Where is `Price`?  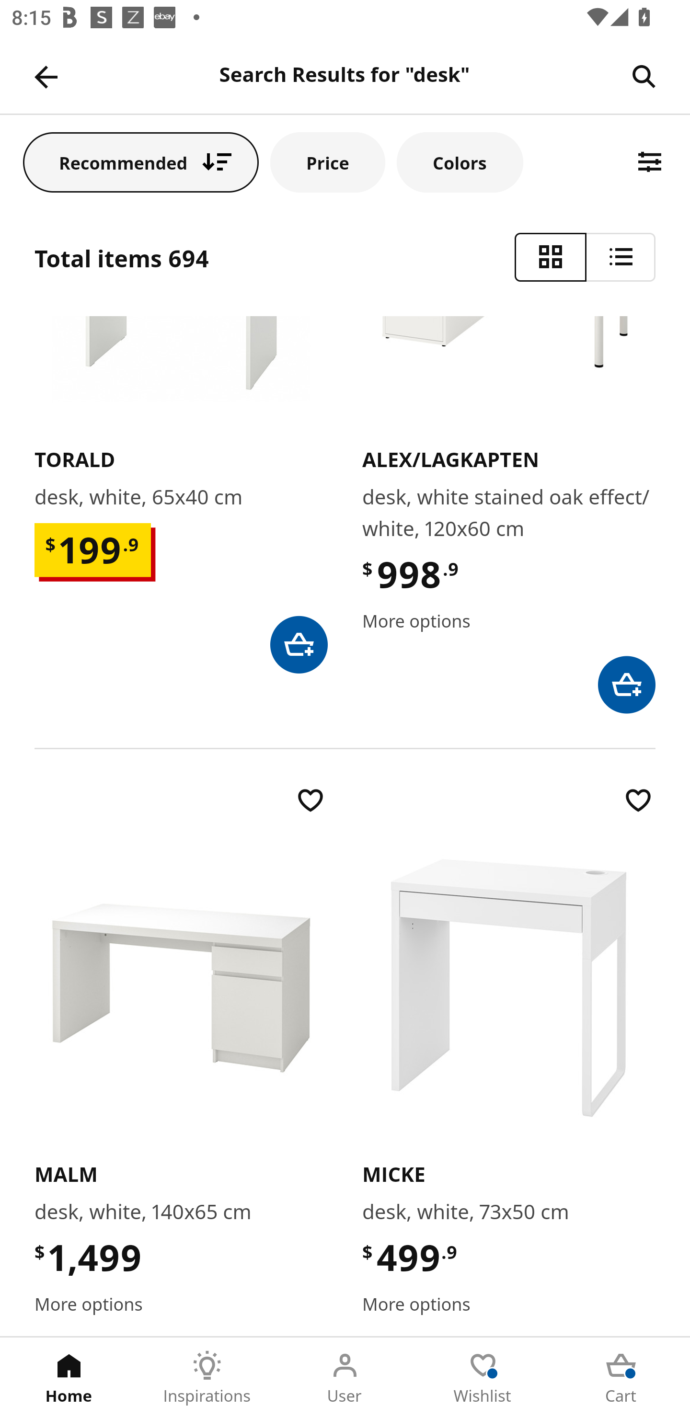 Price is located at coordinates (328, 162).